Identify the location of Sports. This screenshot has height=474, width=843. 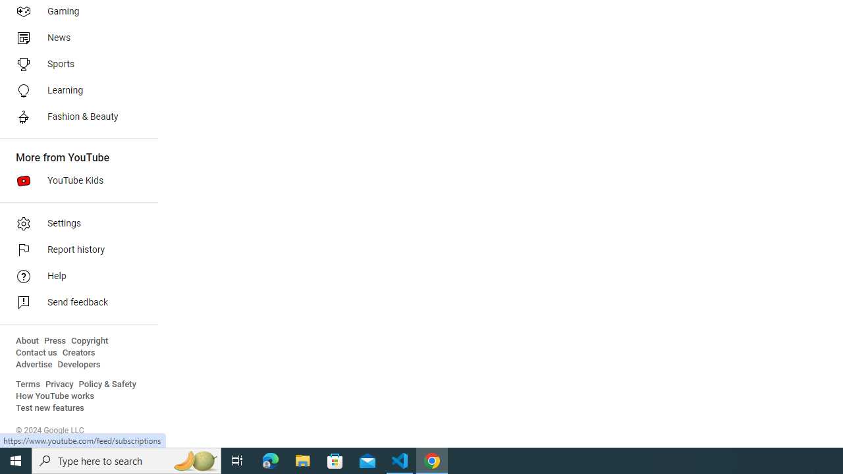
(75, 65).